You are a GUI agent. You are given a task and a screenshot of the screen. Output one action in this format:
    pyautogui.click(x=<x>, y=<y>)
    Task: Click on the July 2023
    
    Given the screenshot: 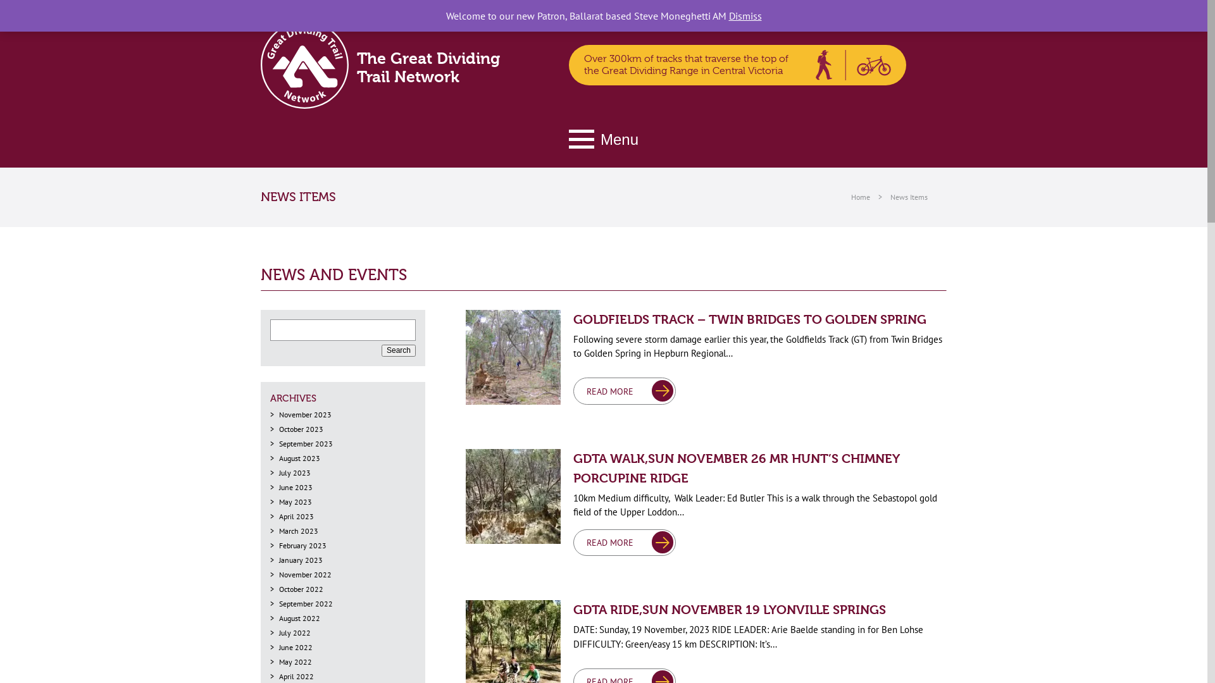 What is the action you would take?
    pyautogui.click(x=295, y=473)
    